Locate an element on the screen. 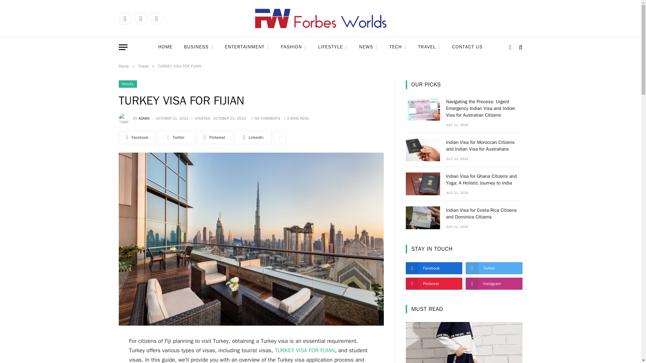 This screenshot has height=363, width=646. FASHION is located at coordinates (294, 47).